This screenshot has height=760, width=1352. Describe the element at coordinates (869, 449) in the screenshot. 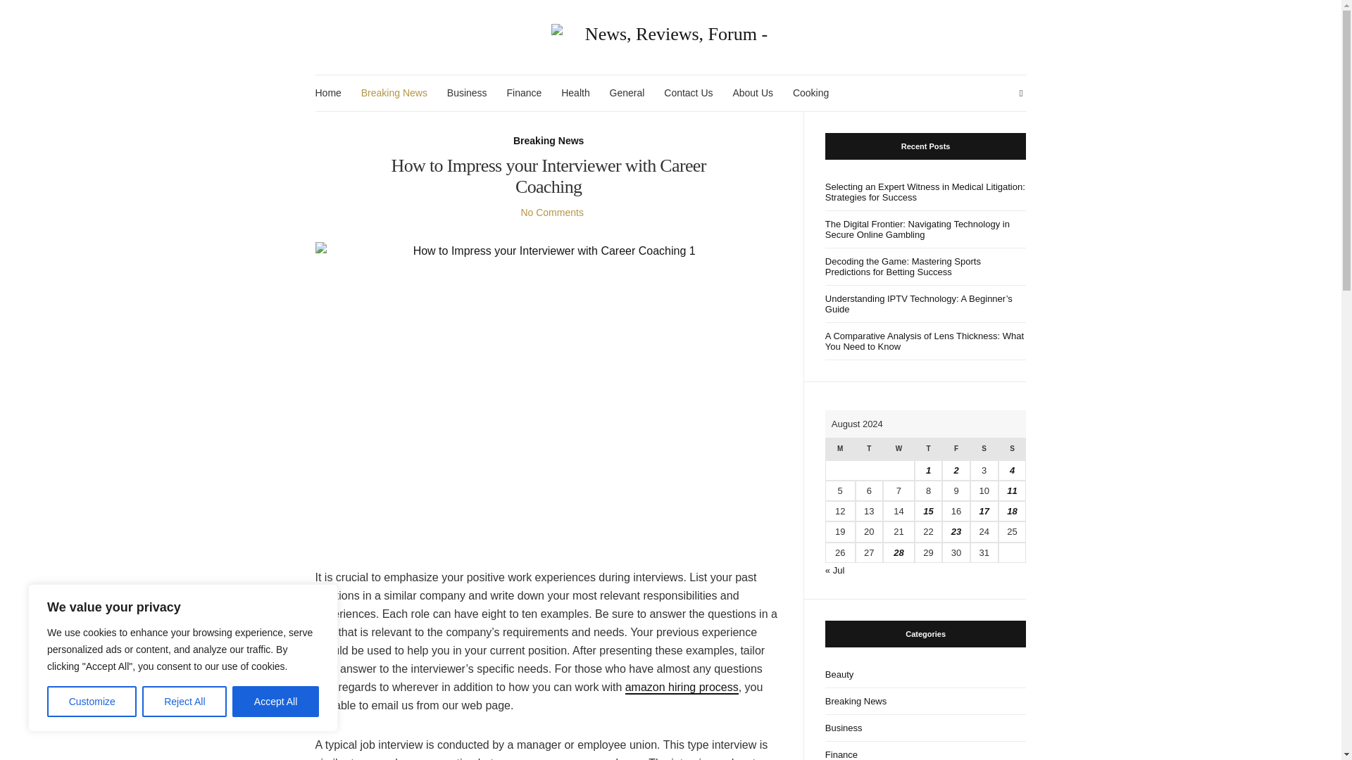

I see `Tuesday` at that location.